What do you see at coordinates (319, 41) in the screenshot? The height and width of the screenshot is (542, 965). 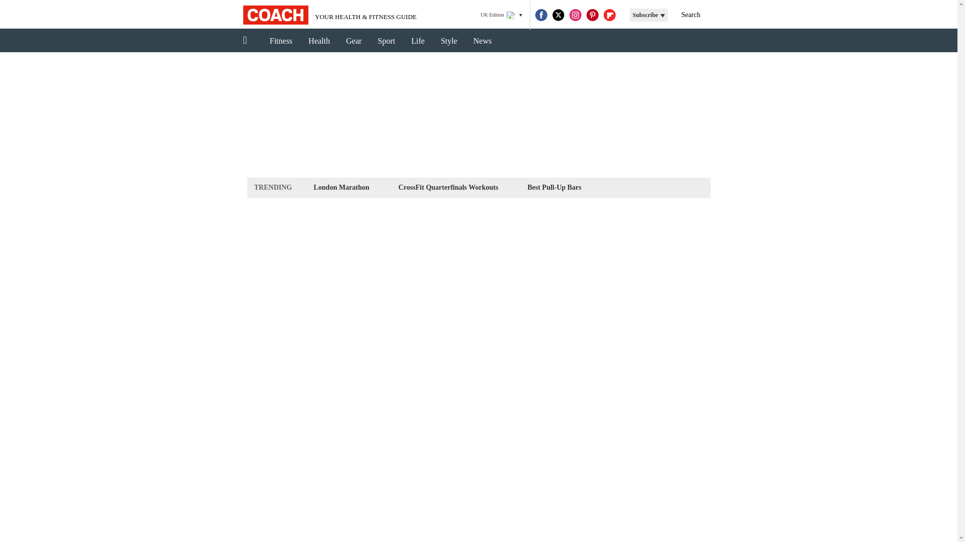 I see `Health` at bounding box center [319, 41].